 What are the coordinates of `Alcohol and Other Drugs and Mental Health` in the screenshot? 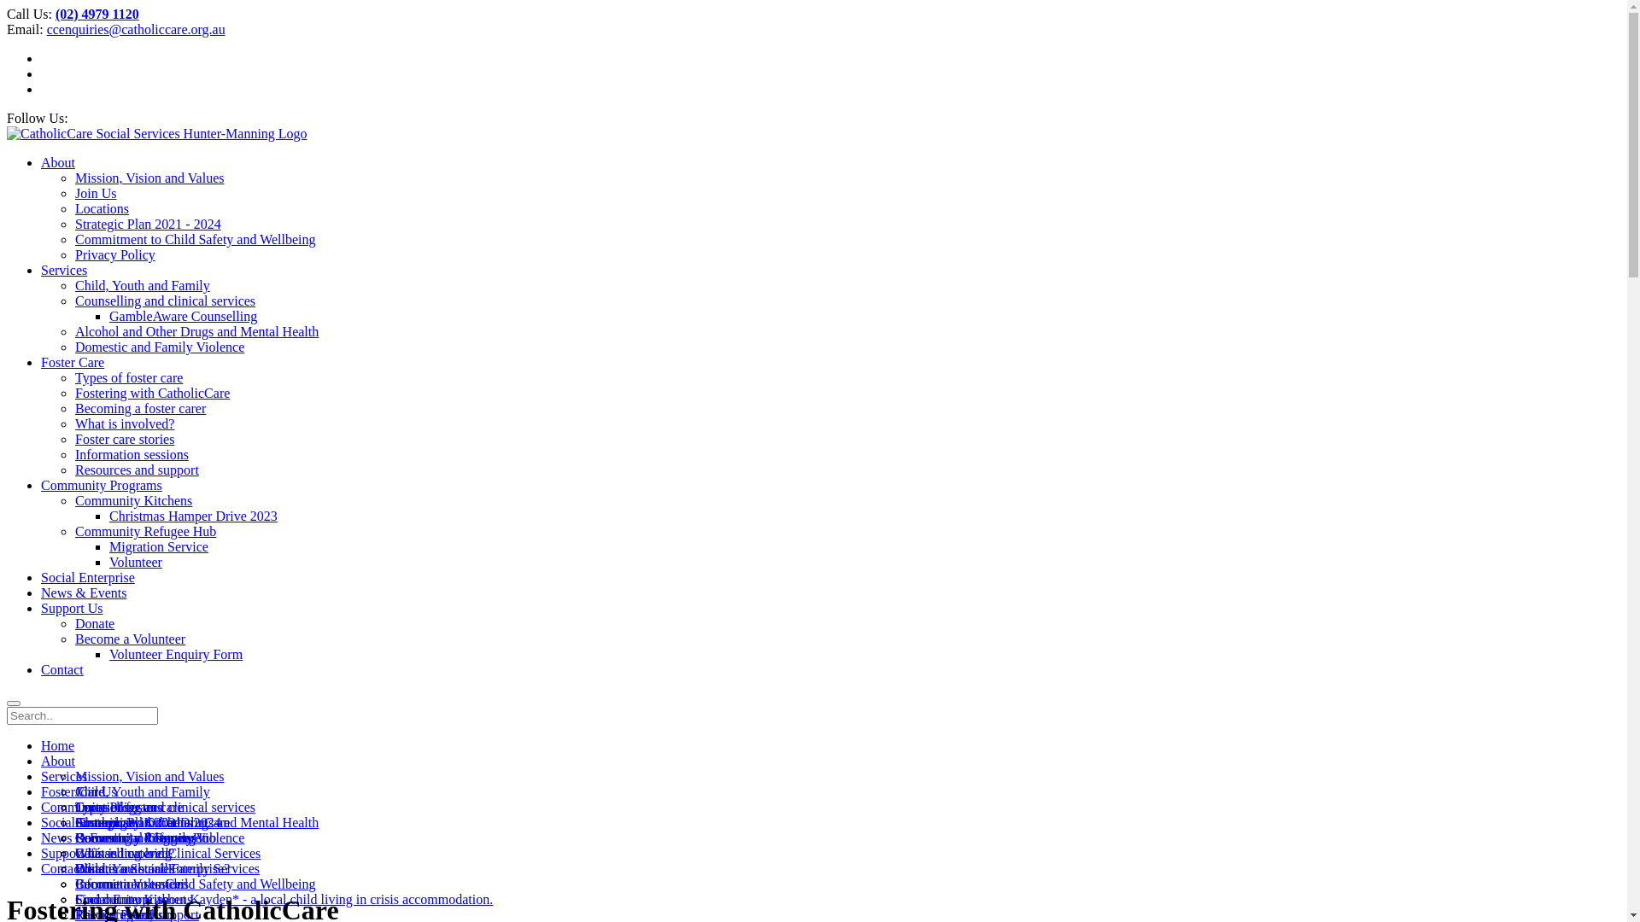 It's located at (196, 823).